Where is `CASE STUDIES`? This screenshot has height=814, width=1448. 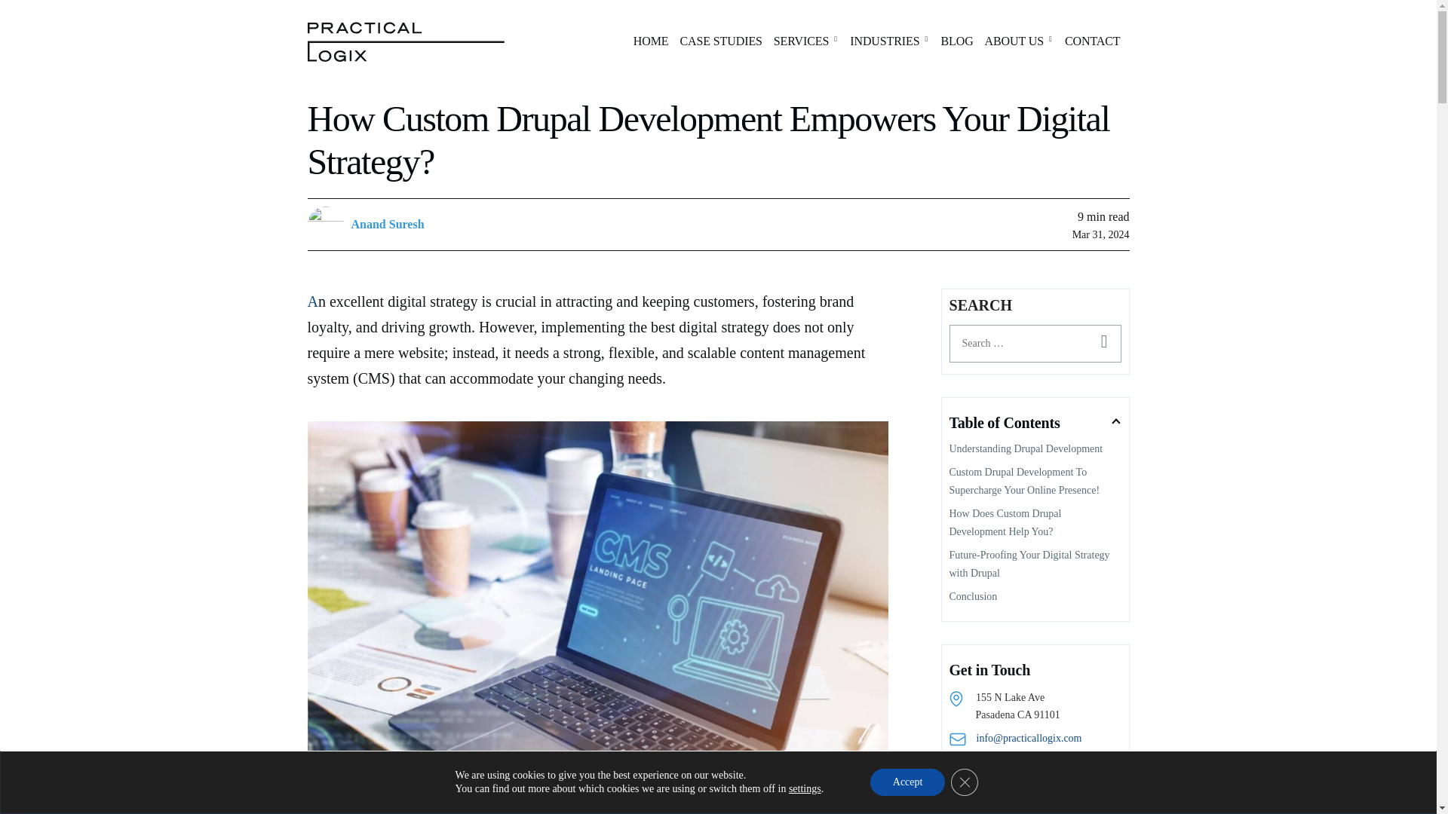 CASE STUDIES is located at coordinates (719, 41).